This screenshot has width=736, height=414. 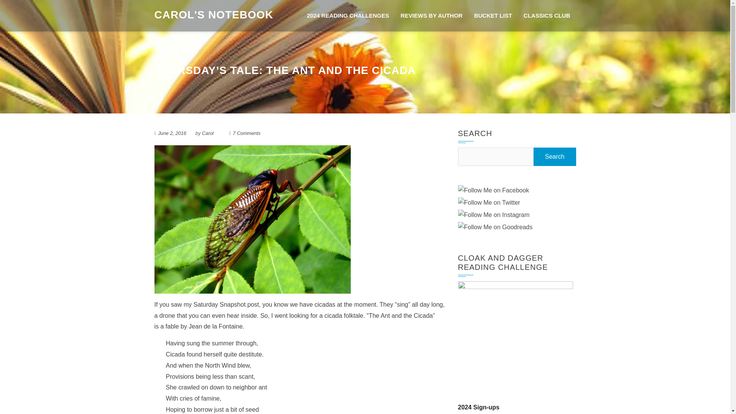 I want to click on 7 Comments, so click(x=246, y=133).